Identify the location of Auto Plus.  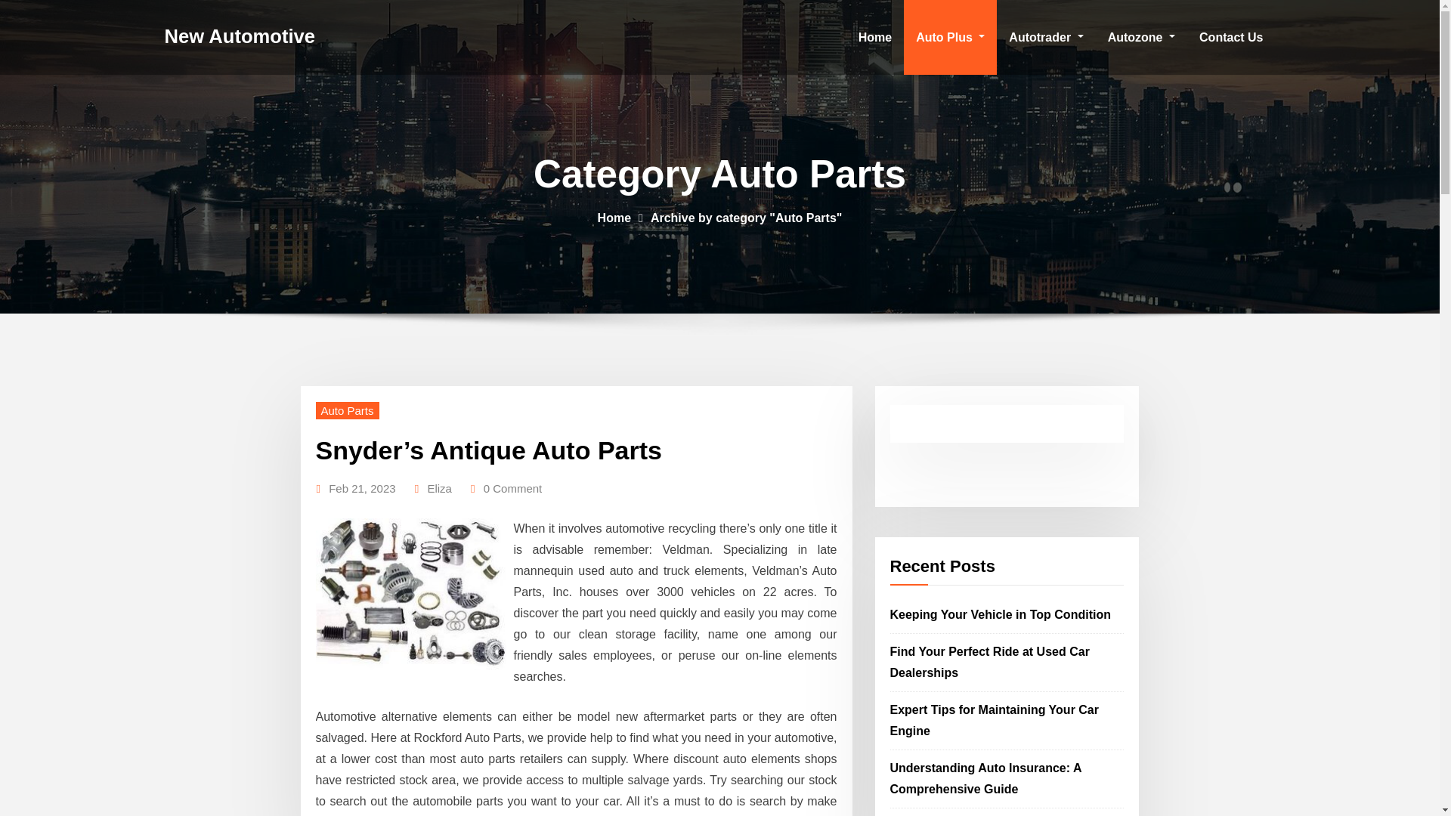
(951, 38).